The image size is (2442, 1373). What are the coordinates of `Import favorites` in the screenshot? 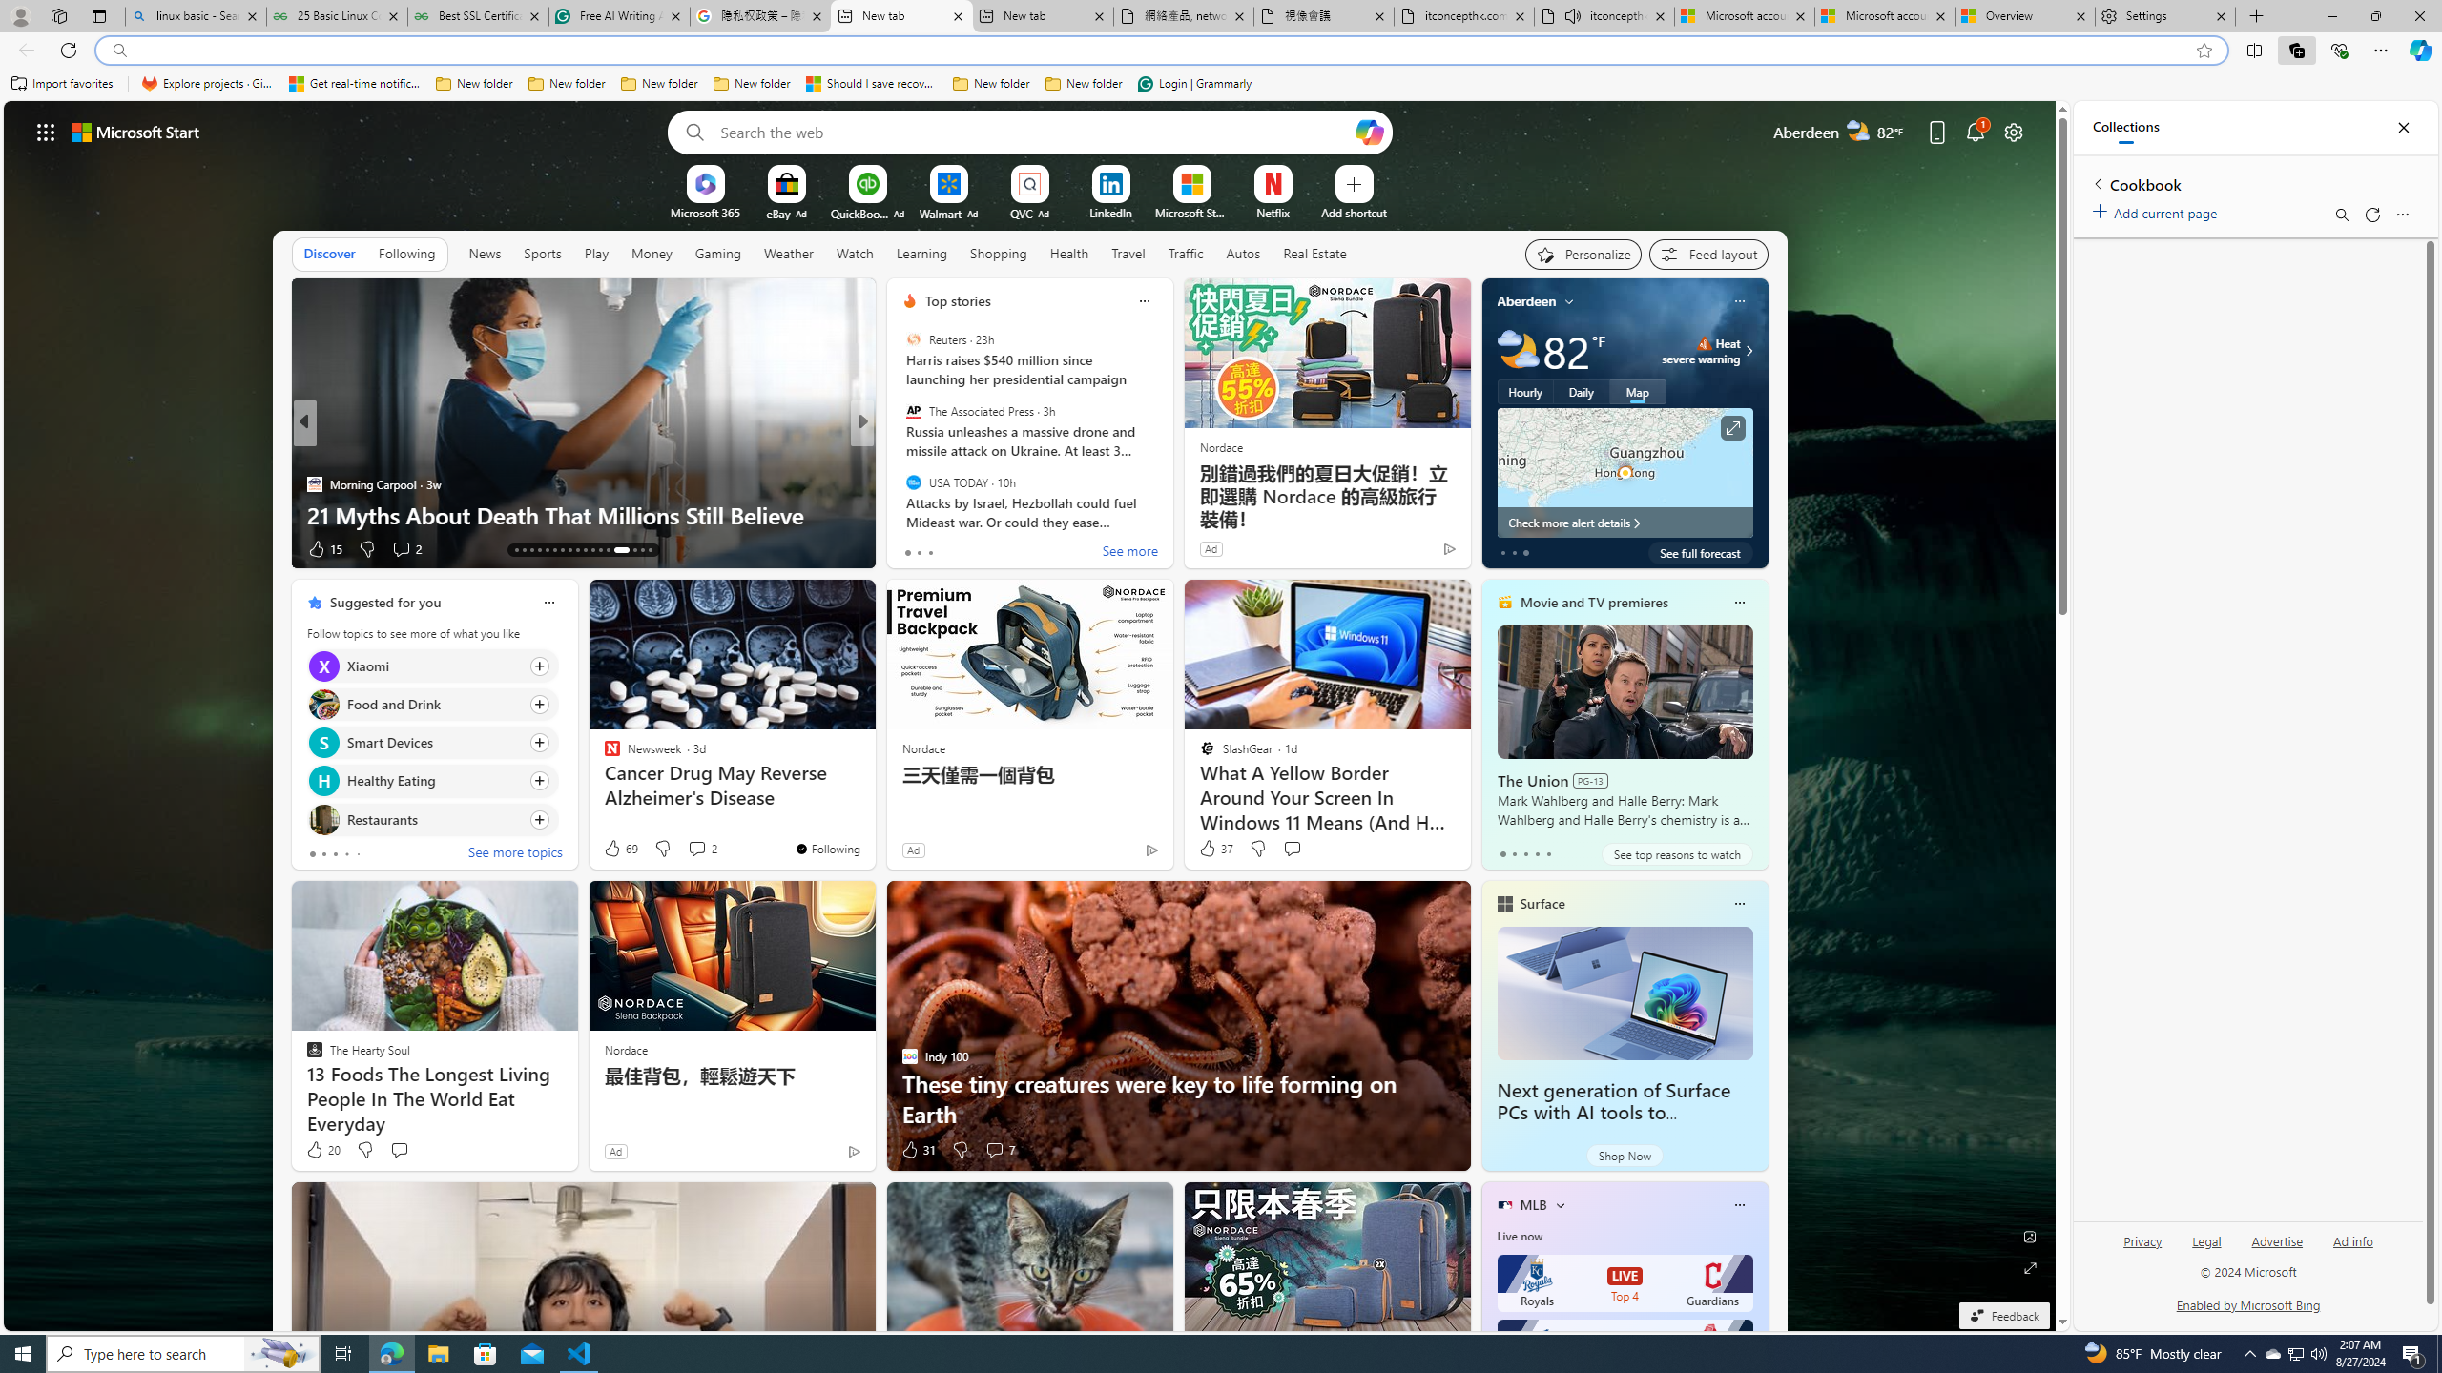 It's located at (62, 84).